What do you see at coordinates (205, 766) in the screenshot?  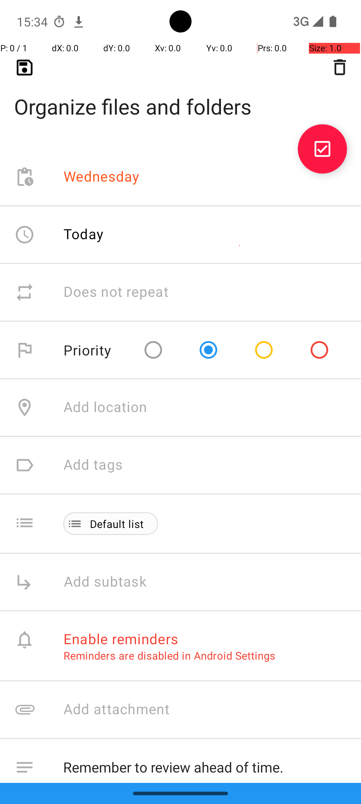 I see `Remember to review ahead of time.` at bounding box center [205, 766].